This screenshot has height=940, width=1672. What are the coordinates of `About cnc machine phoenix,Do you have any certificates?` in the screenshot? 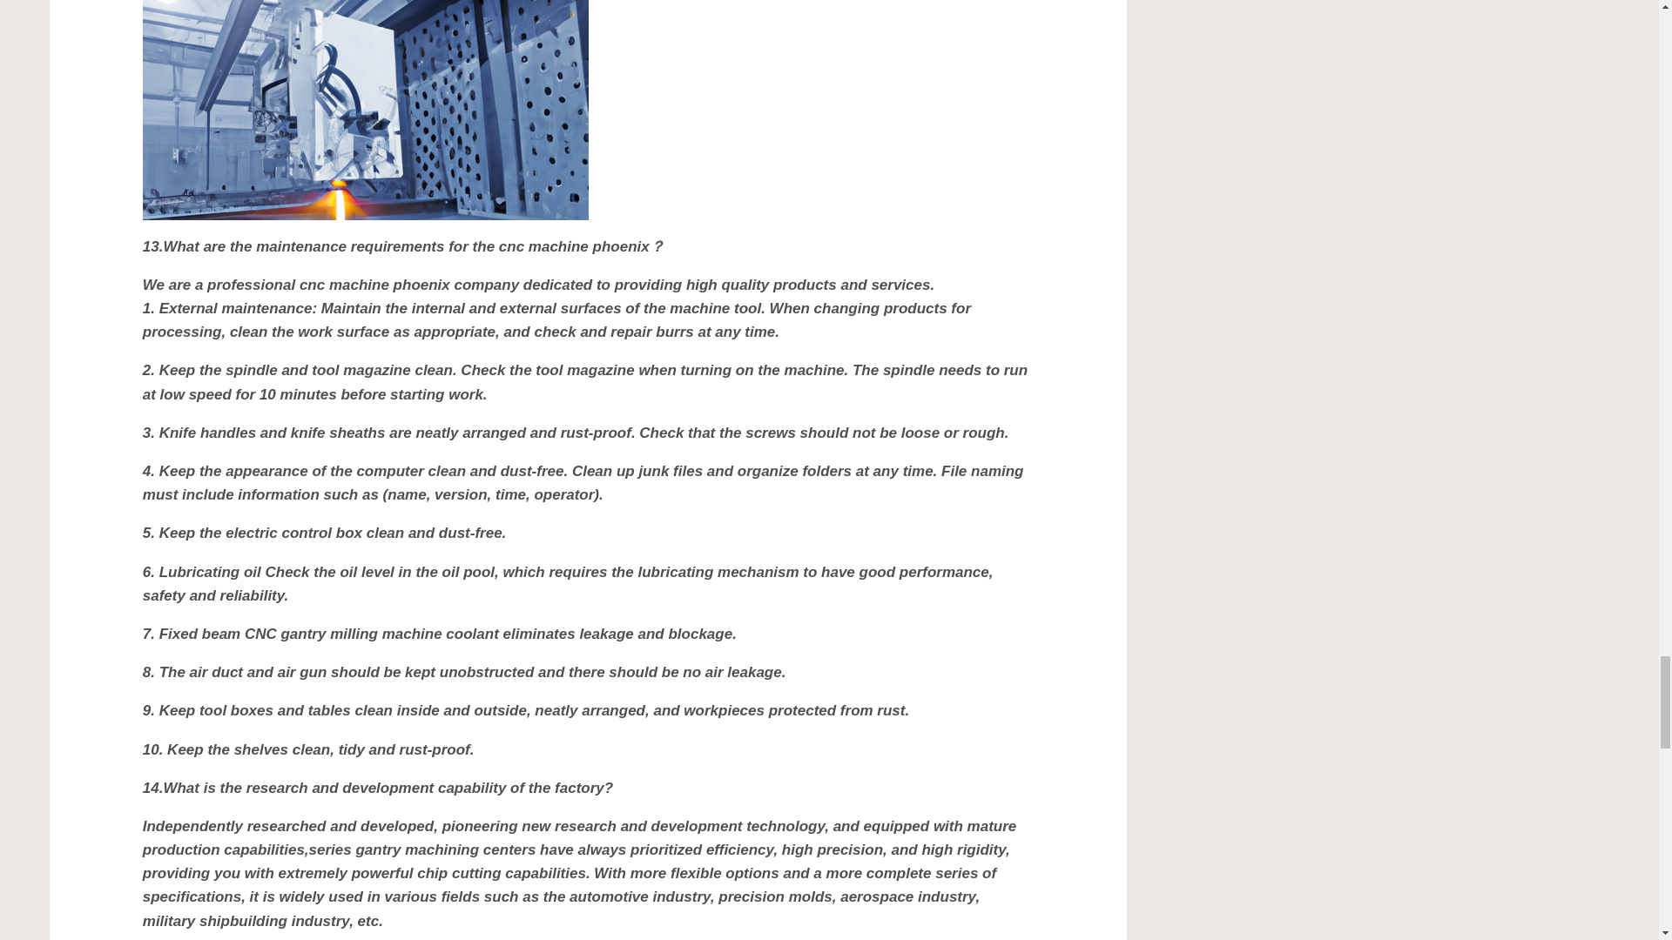 It's located at (365, 110).